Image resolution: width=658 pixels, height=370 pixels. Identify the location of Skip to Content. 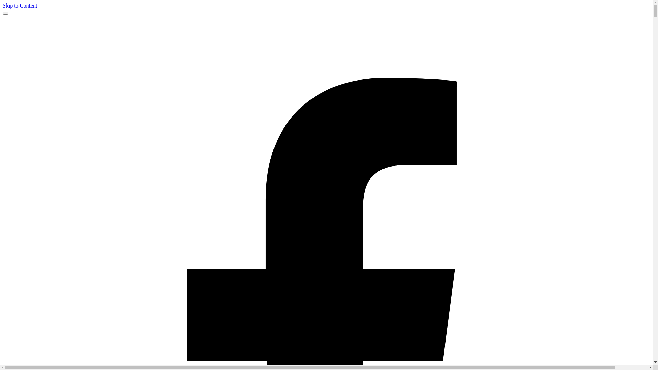
(20, 5).